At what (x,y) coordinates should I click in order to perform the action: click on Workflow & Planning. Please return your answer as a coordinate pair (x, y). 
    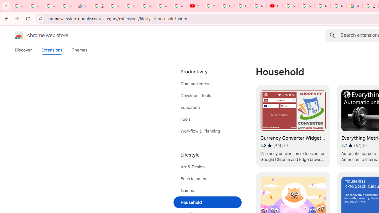
    Looking at the image, I should click on (207, 131).